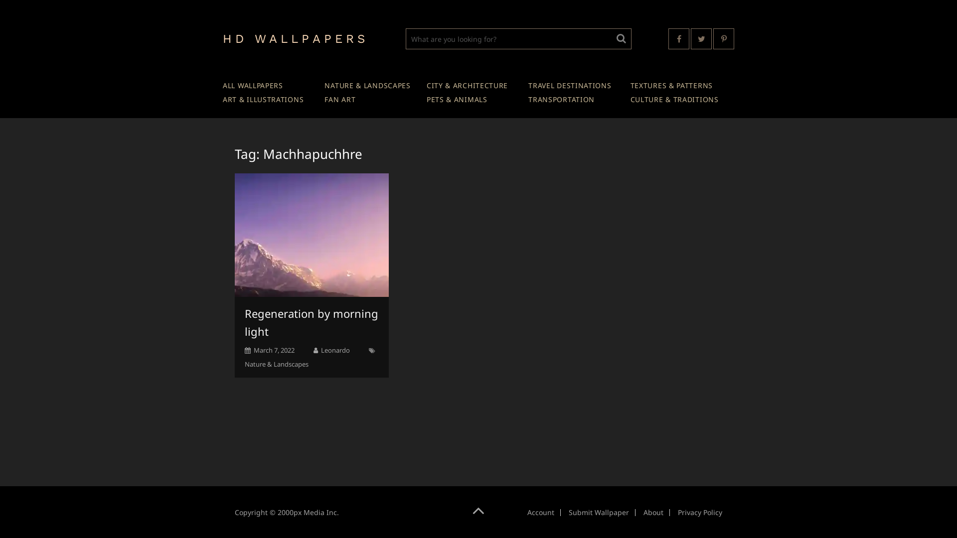 Image resolution: width=957 pixels, height=538 pixels. Describe the element at coordinates (308, 512) in the screenshot. I see `2000px Media Inc.` at that location.